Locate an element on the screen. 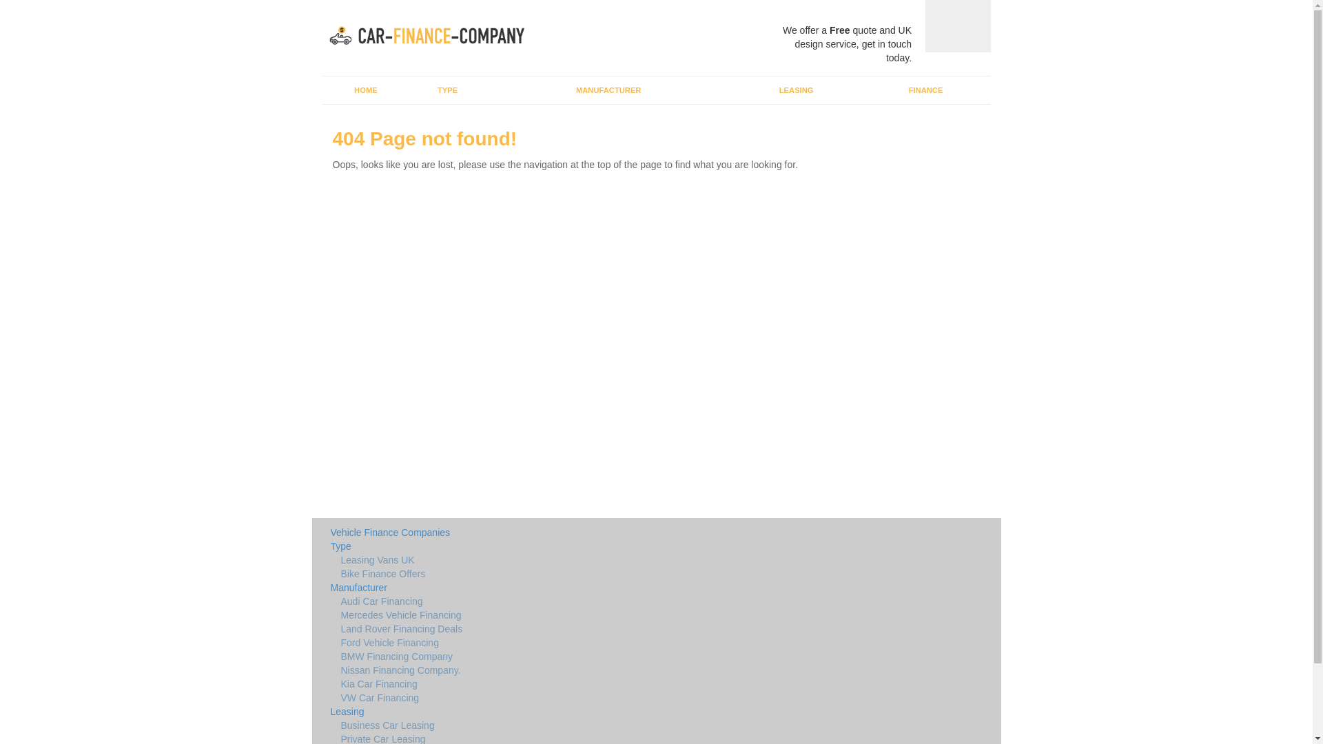 This screenshot has height=744, width=1323. Land Rover Financing Deals is located at coordinates (544, 630).